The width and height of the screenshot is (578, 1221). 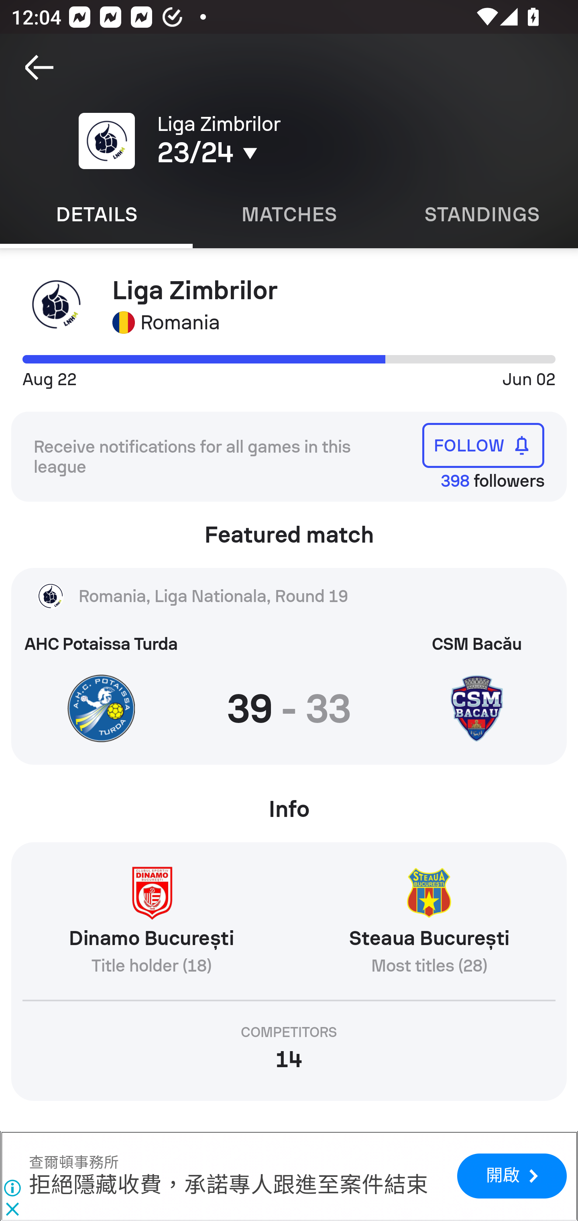 What do you see at coordinates (511, 1177) in the screenshot?
I see `開啟` at bounding box center [511, 1177].